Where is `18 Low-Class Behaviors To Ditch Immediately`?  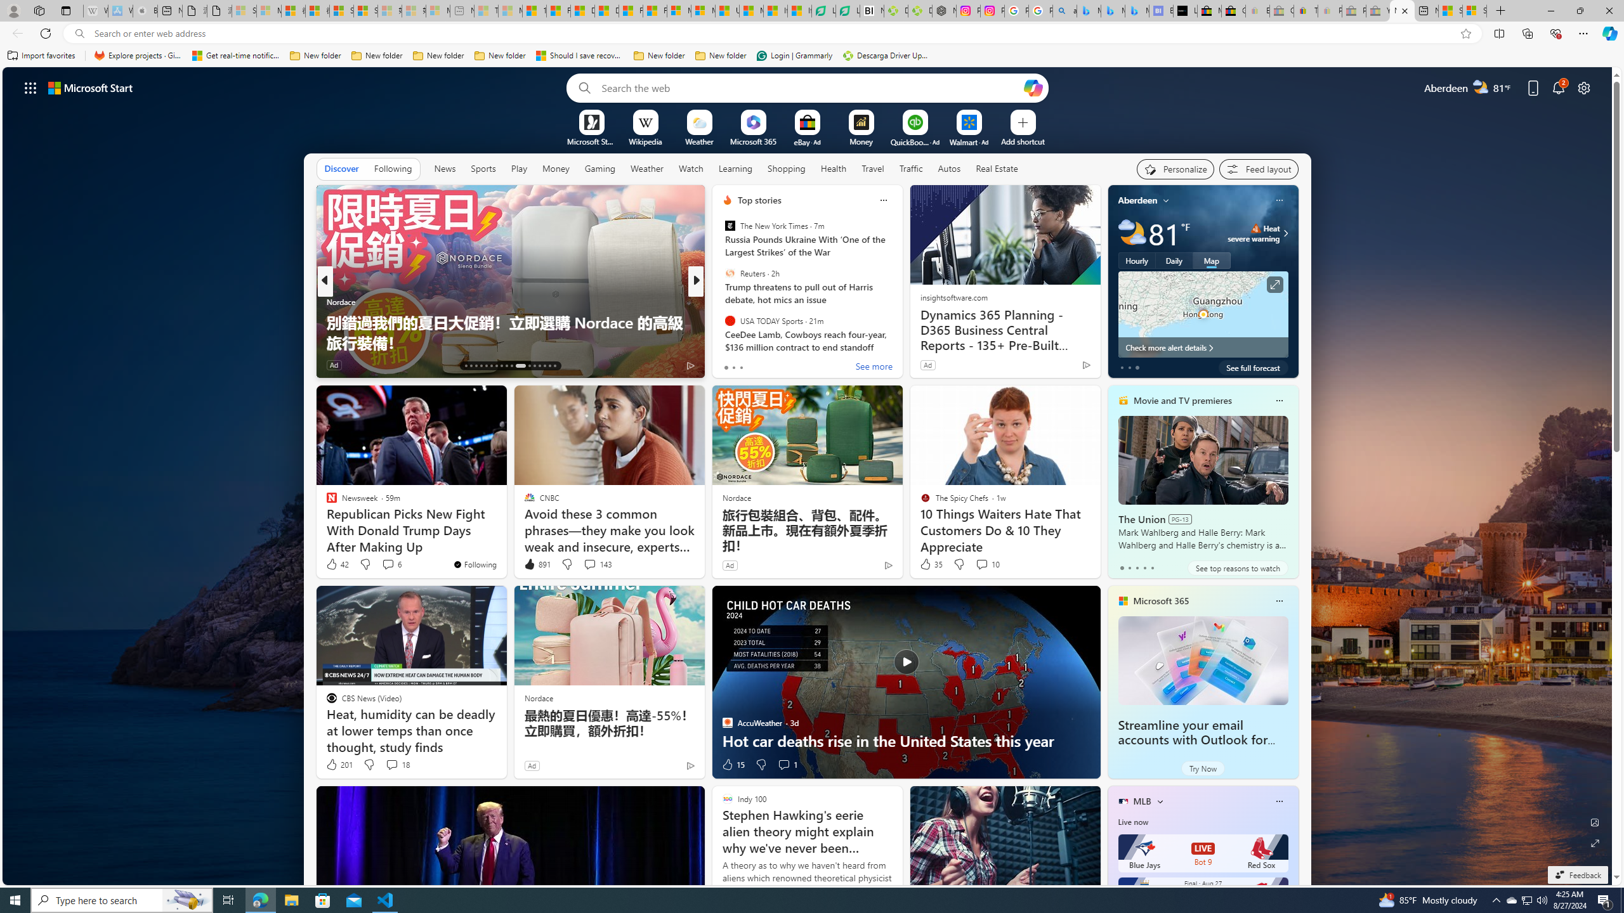
18 Low-Class Behaviors To Ditch Immediately is located at coordinates (900, 342).